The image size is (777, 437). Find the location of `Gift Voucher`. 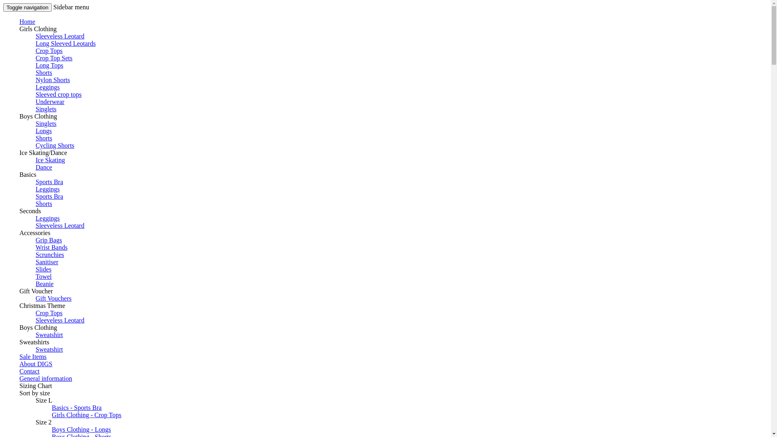

Gift Voucher is located at coordinates (36, 291).